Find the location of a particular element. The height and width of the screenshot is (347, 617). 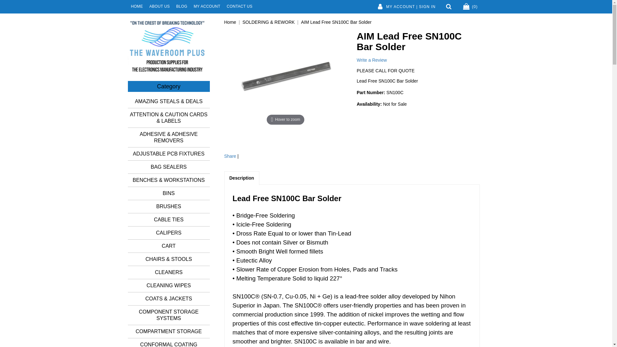

COMPARTMENT STORAGE is located at coordinates (169, 332).